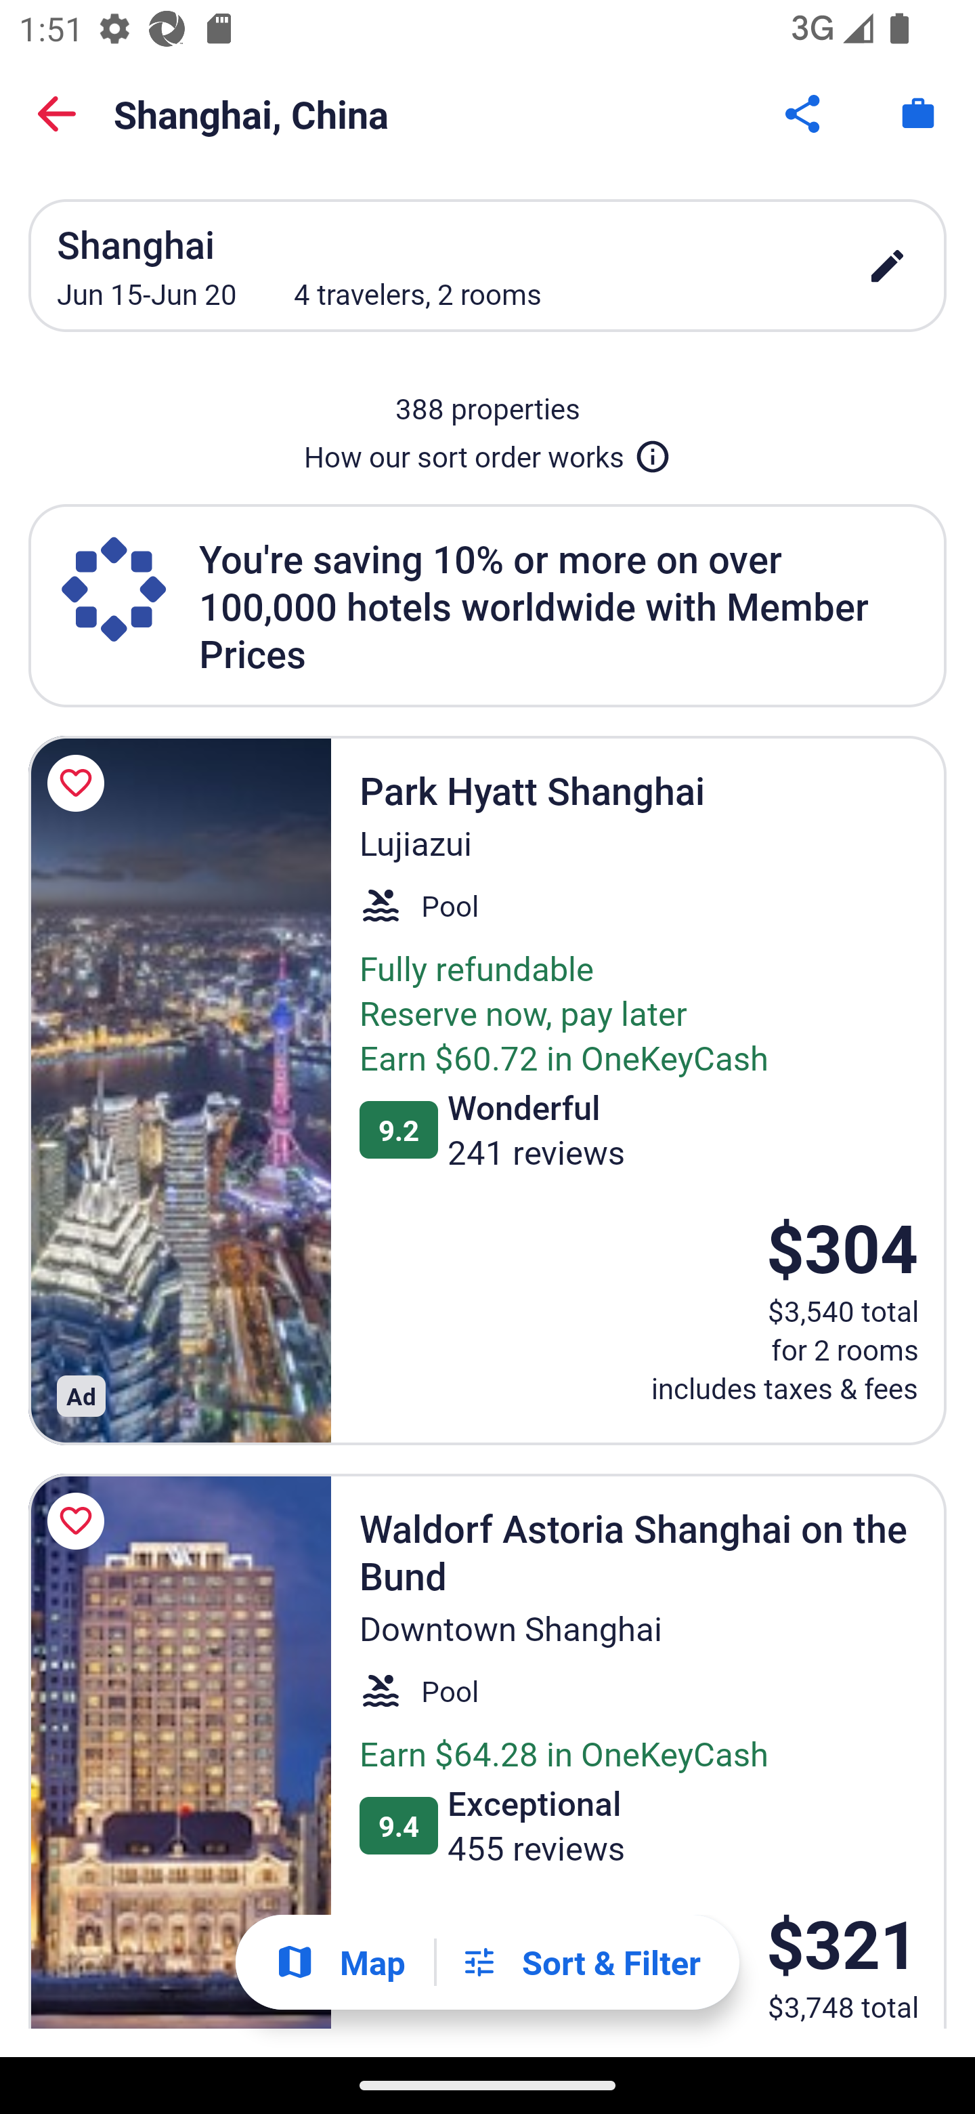 The image size is (975, 2114). I want to click on Show map Map Show map Button, so click(340, 1962).